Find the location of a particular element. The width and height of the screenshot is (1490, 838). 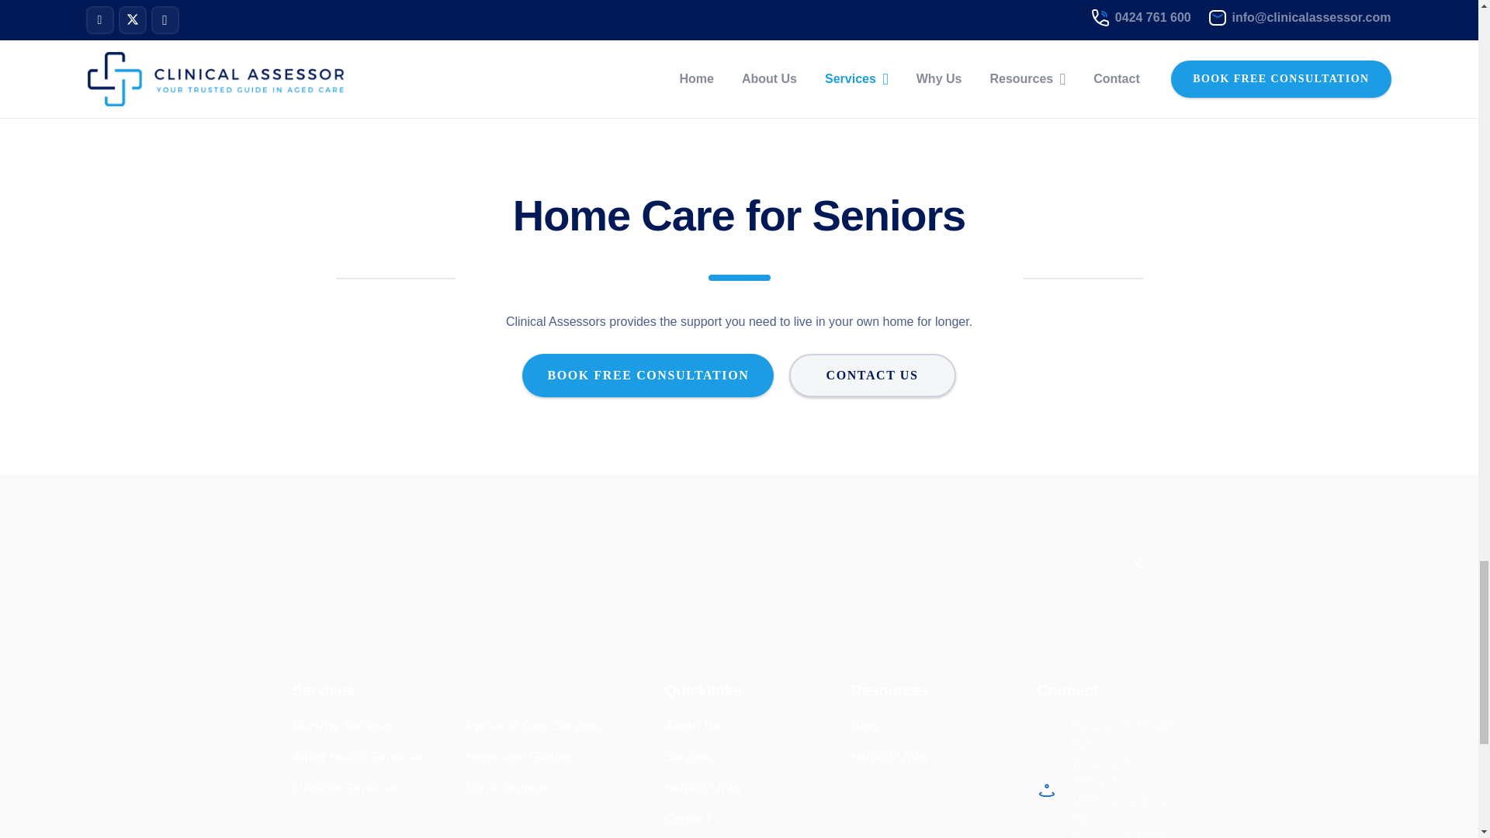

Facebook is located at coordinates (1102, 565).